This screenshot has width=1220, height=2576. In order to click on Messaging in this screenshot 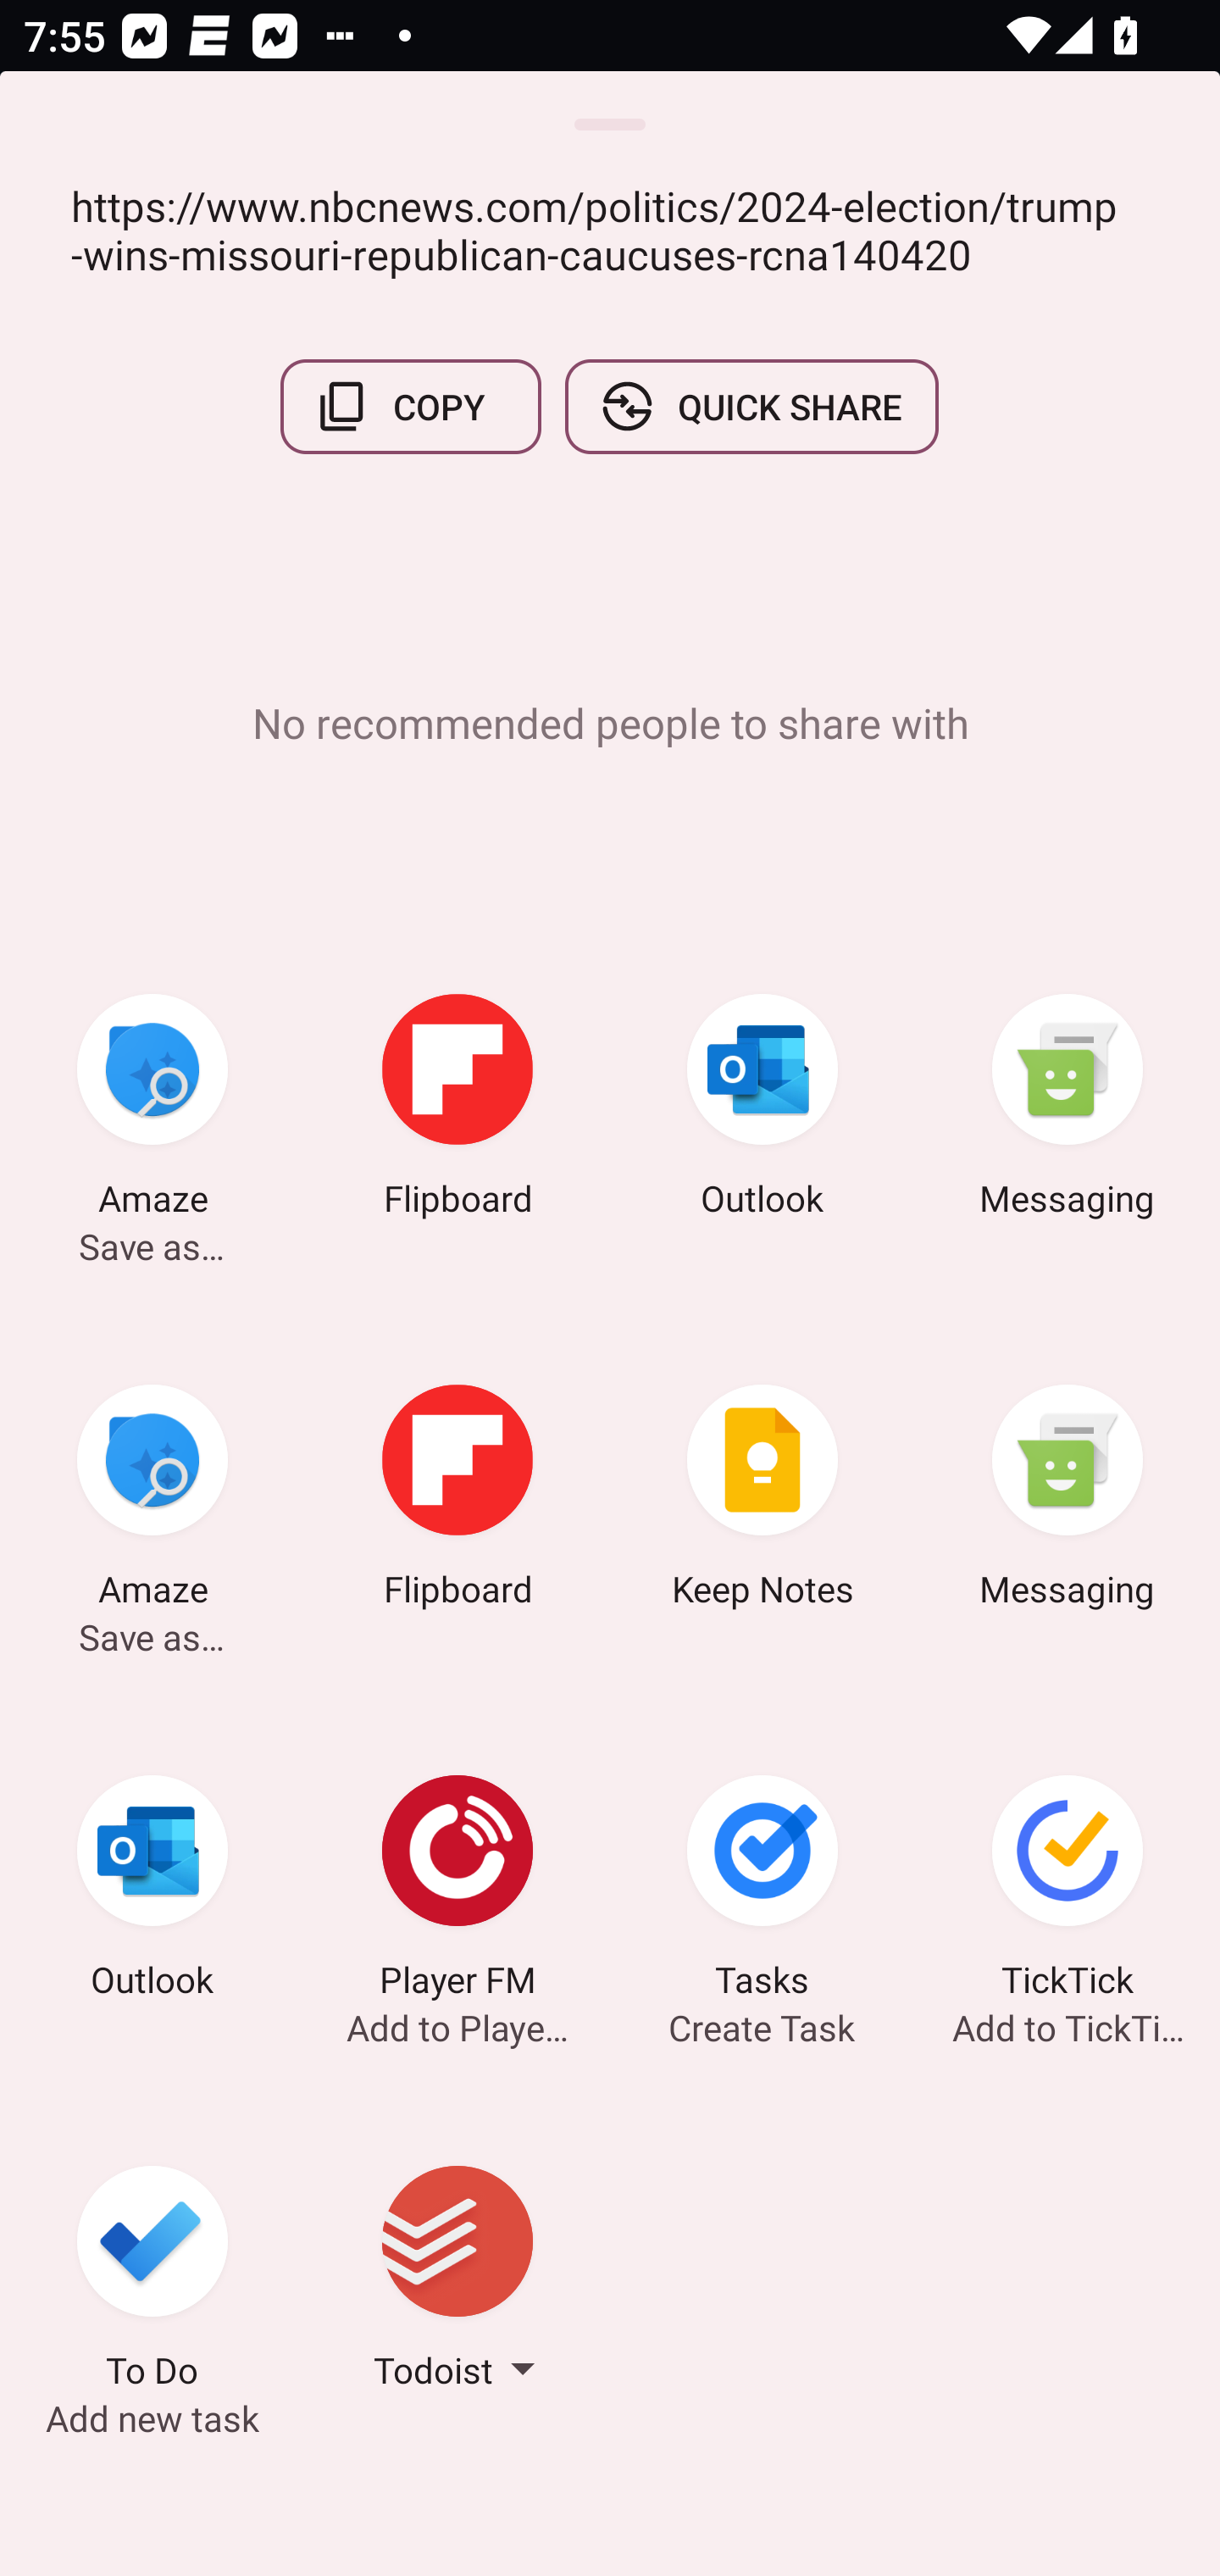, I will do `click(1067, 1110)`.